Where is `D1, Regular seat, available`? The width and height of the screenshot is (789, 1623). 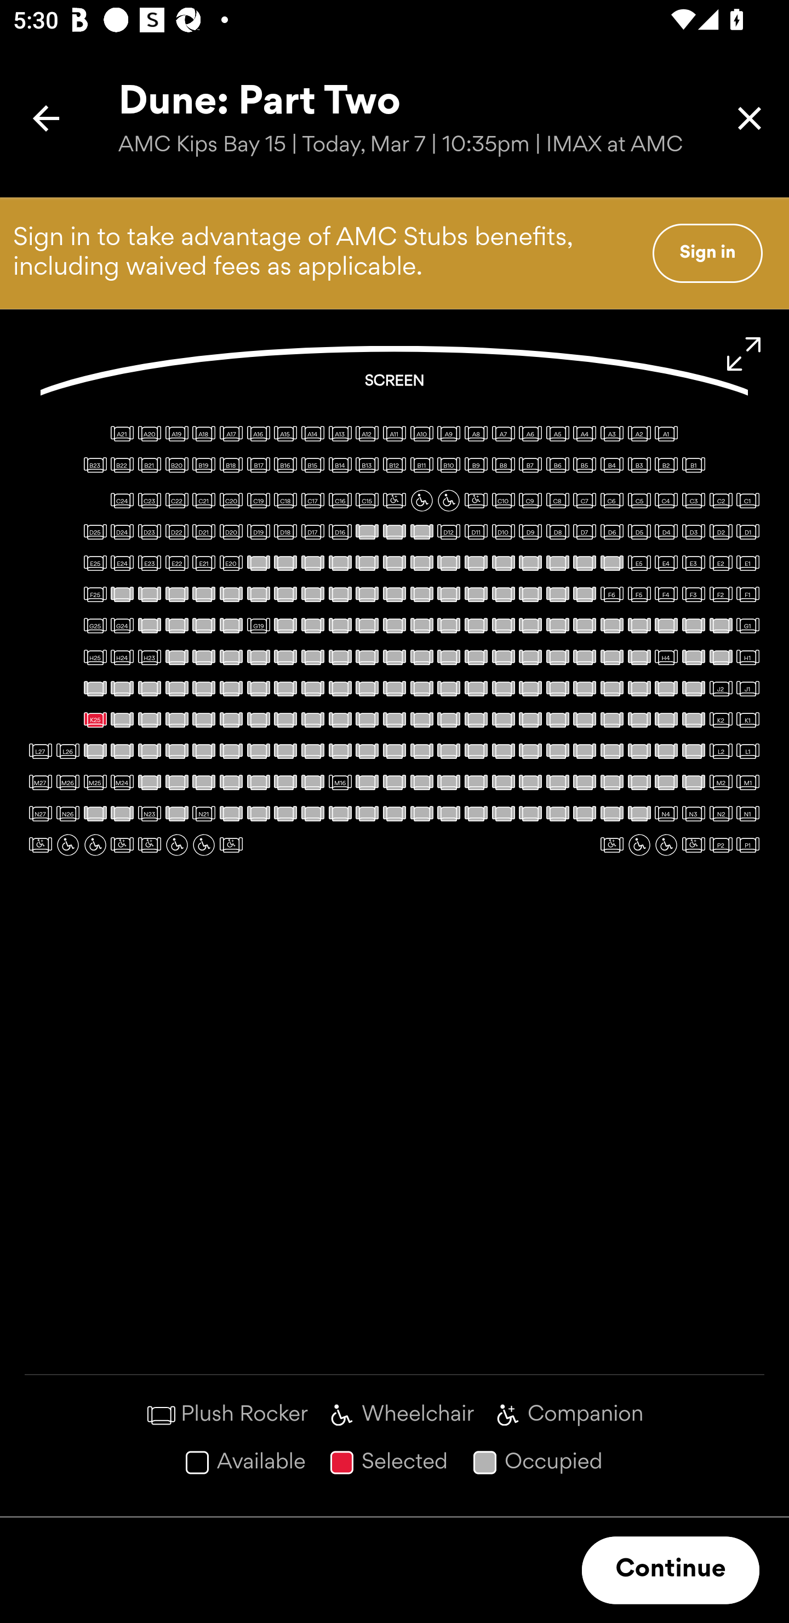
D1, Regular seat, available is located at coordinates (747, 531).